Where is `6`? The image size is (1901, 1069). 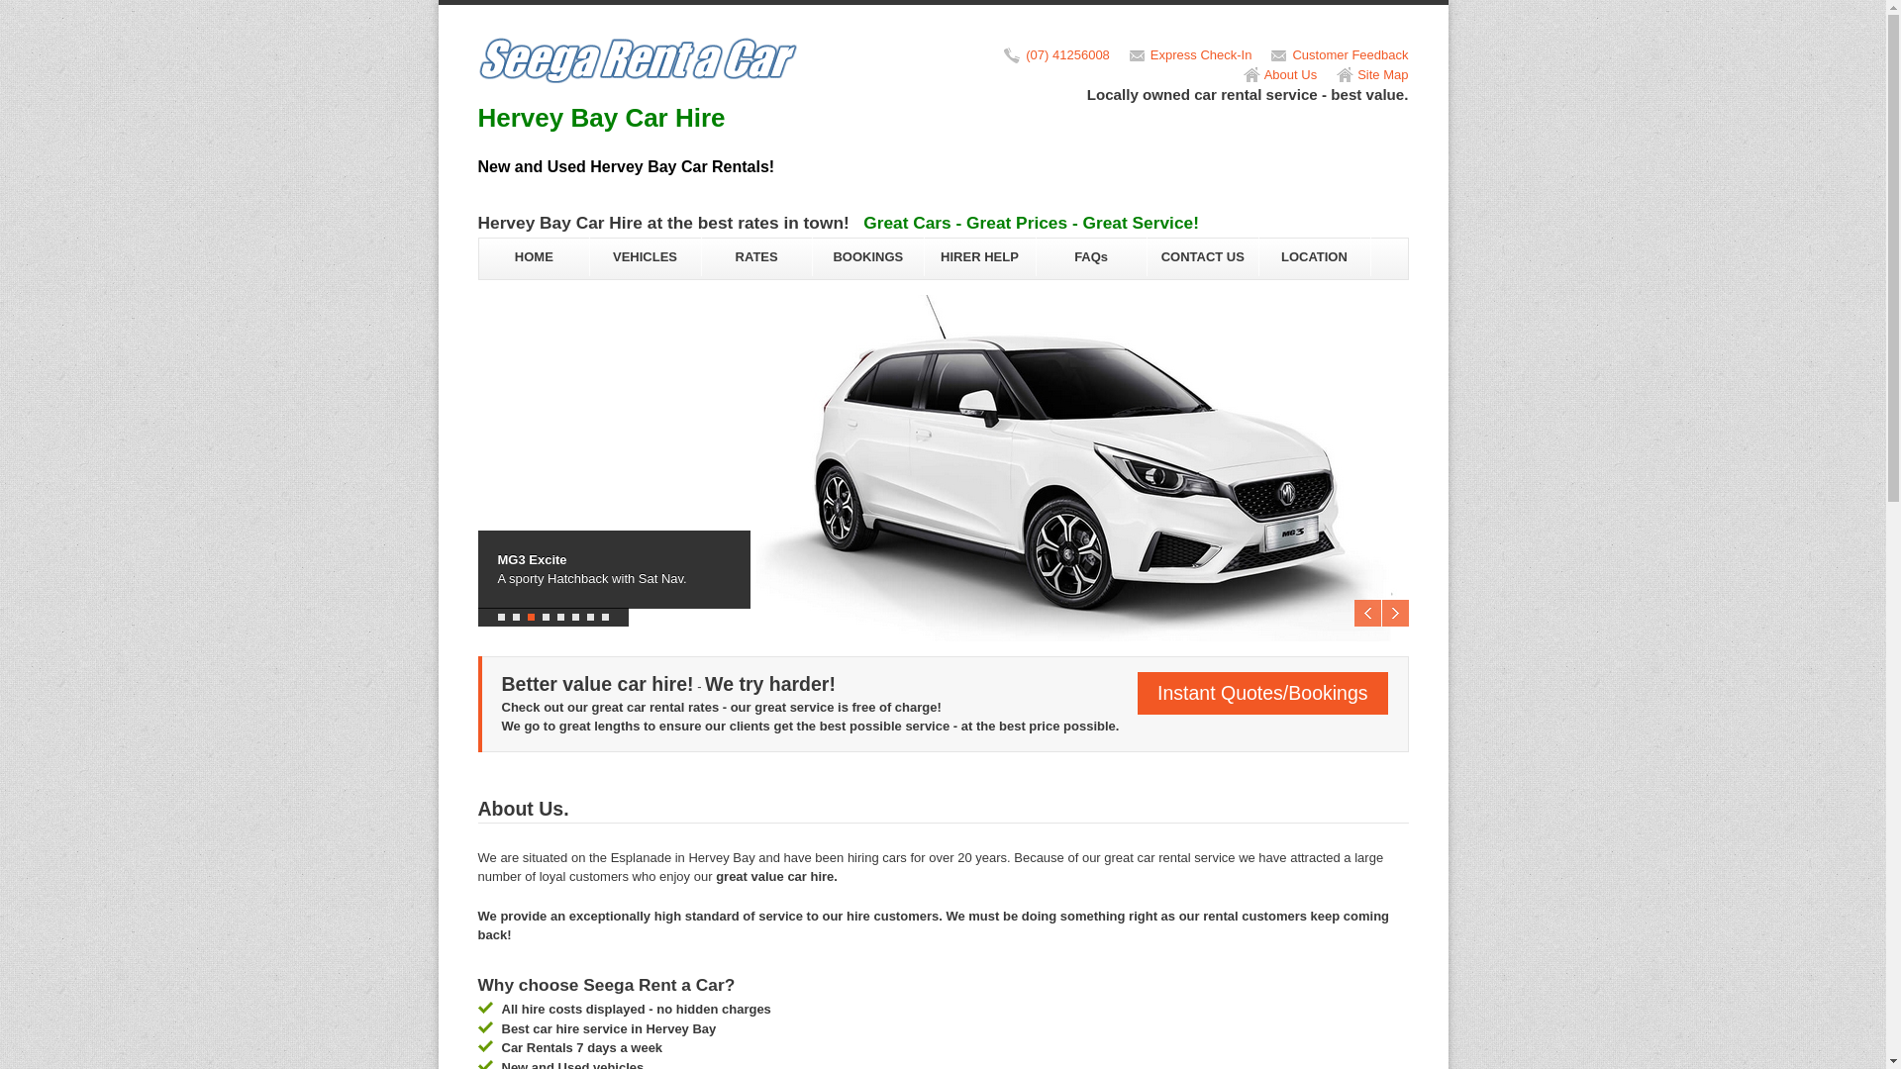 6 is located at coordinates (576, 618).